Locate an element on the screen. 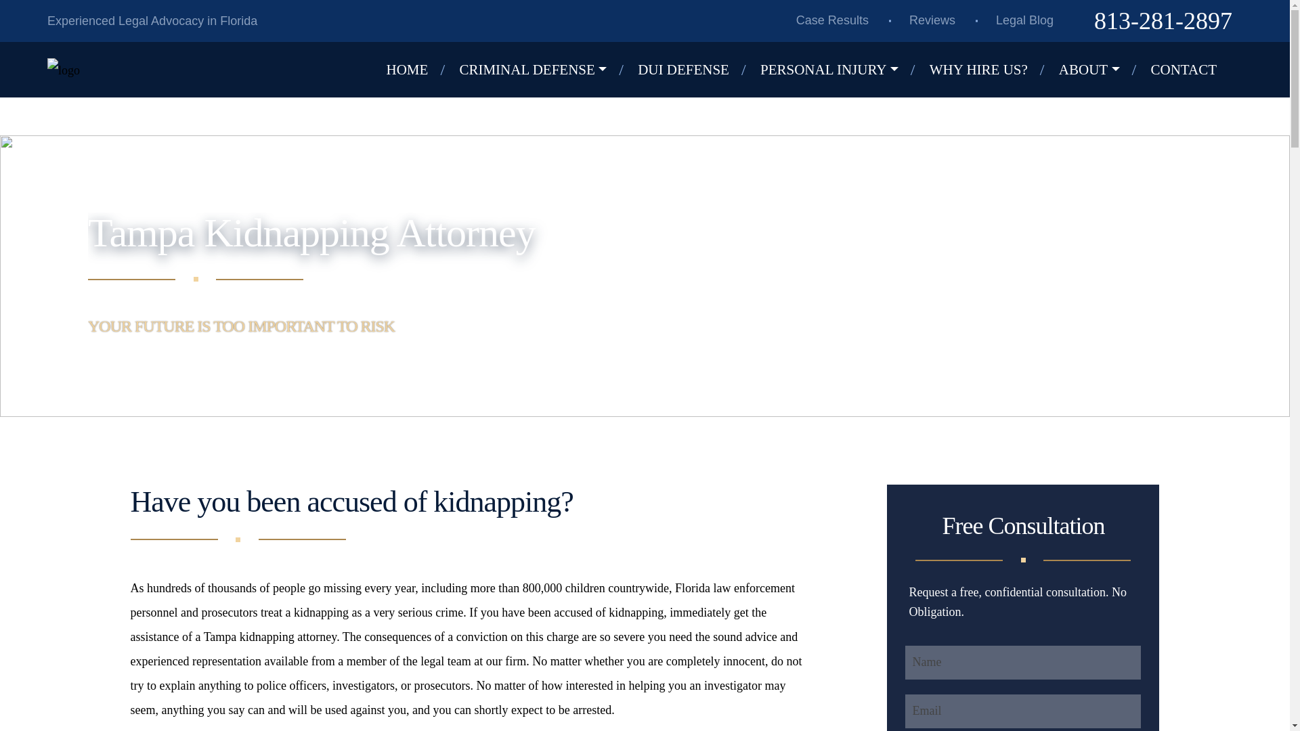 The width and height of the screenshot is (1300, 731). ABOUT is located at coordinates (1100, 70).